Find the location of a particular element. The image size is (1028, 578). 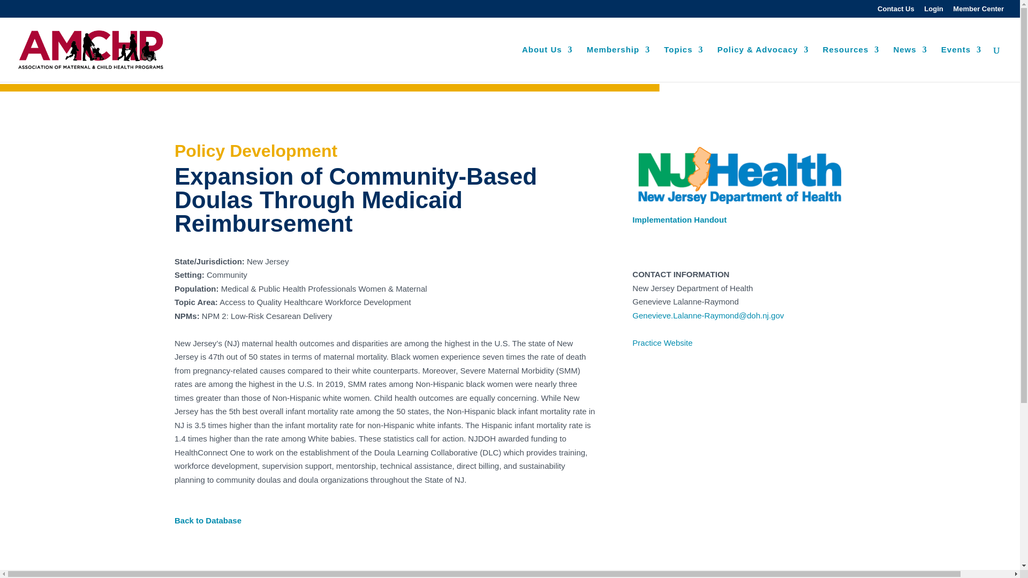

Membership is located at coordinates (618, 64).